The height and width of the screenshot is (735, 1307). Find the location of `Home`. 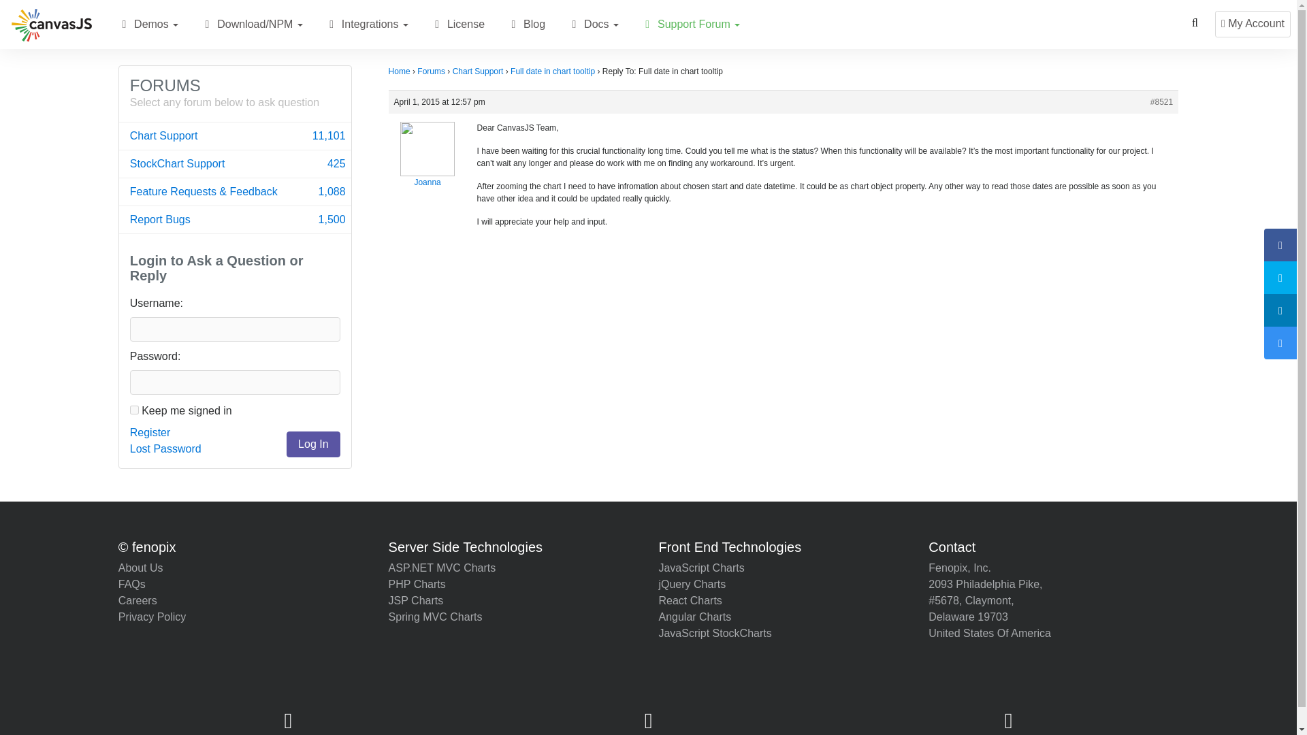

Home is located at coordinates (207, 24).